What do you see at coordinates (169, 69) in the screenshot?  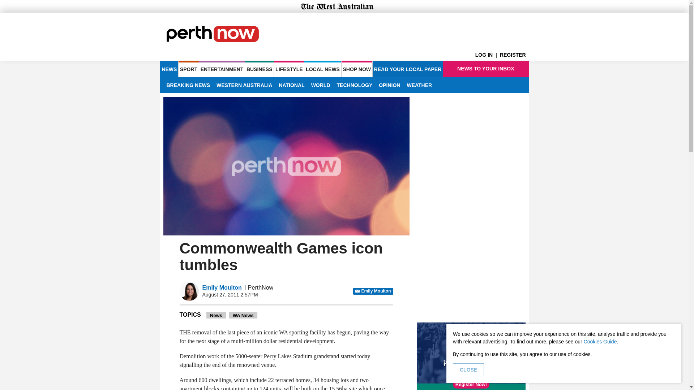 I see `NEWS` at bounding box center [169, 69].